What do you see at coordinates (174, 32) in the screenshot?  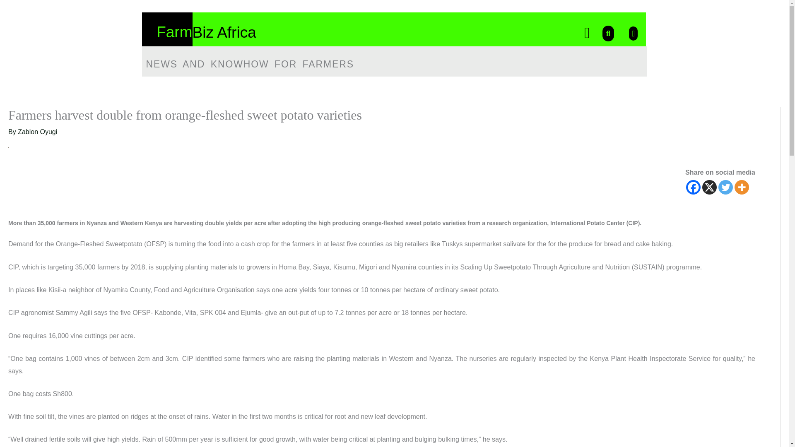 I see `Farm` at bounding box center [174, 32].